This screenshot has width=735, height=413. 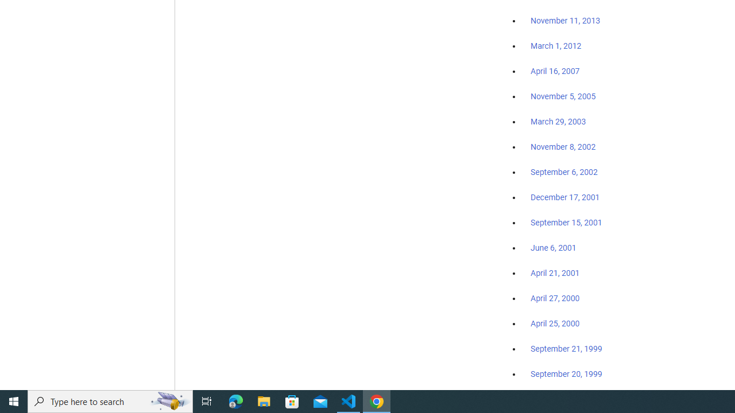 What do you see at coordinates (565, 21) in the screenshot?
I see `November 11, 2013` at bounding box center [565, 21].